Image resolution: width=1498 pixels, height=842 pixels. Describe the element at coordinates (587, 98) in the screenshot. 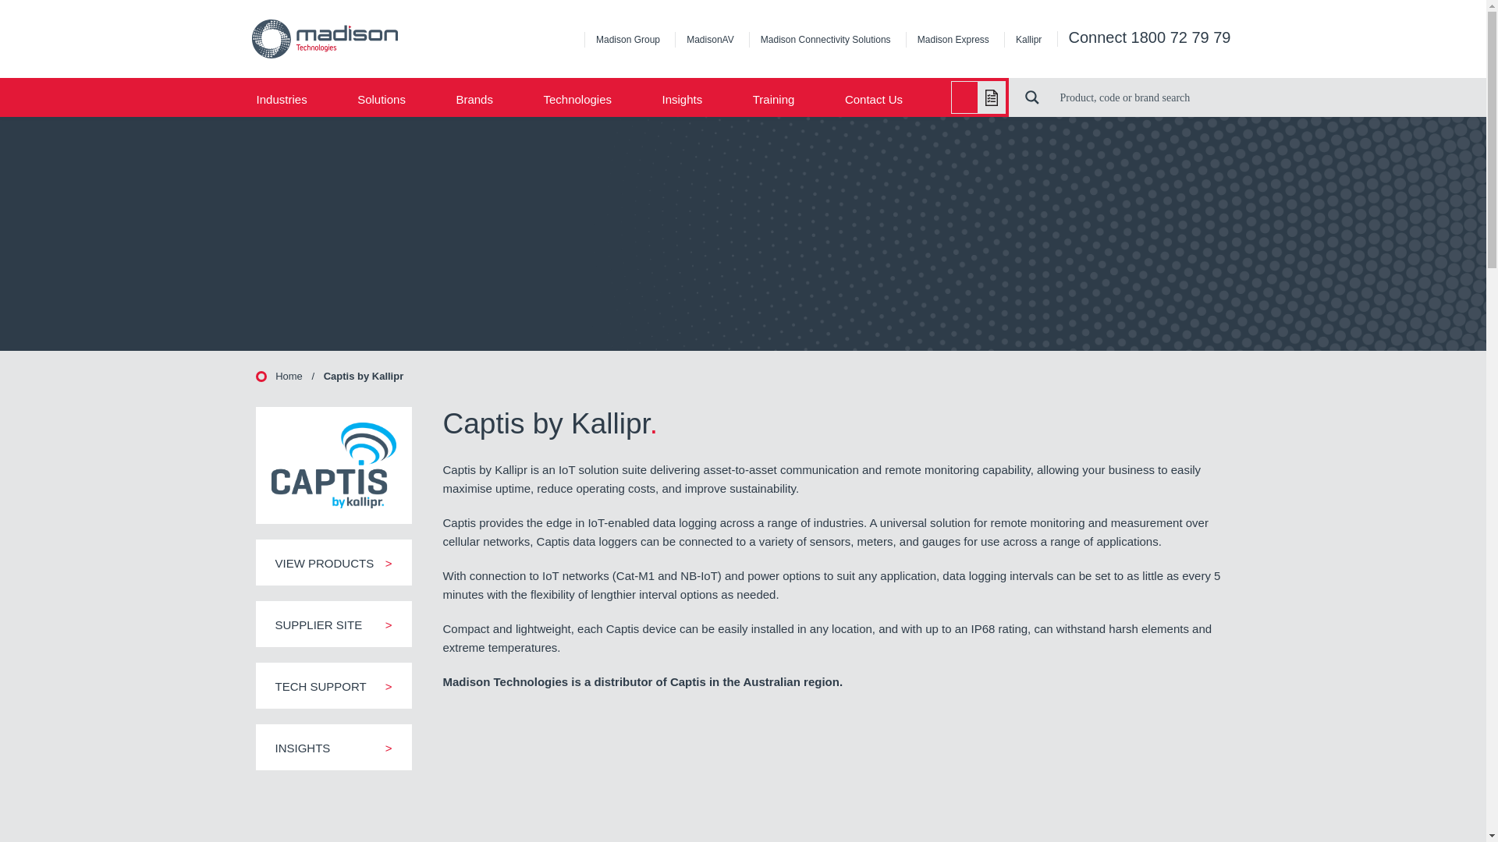

I see `Technologies` at that location.